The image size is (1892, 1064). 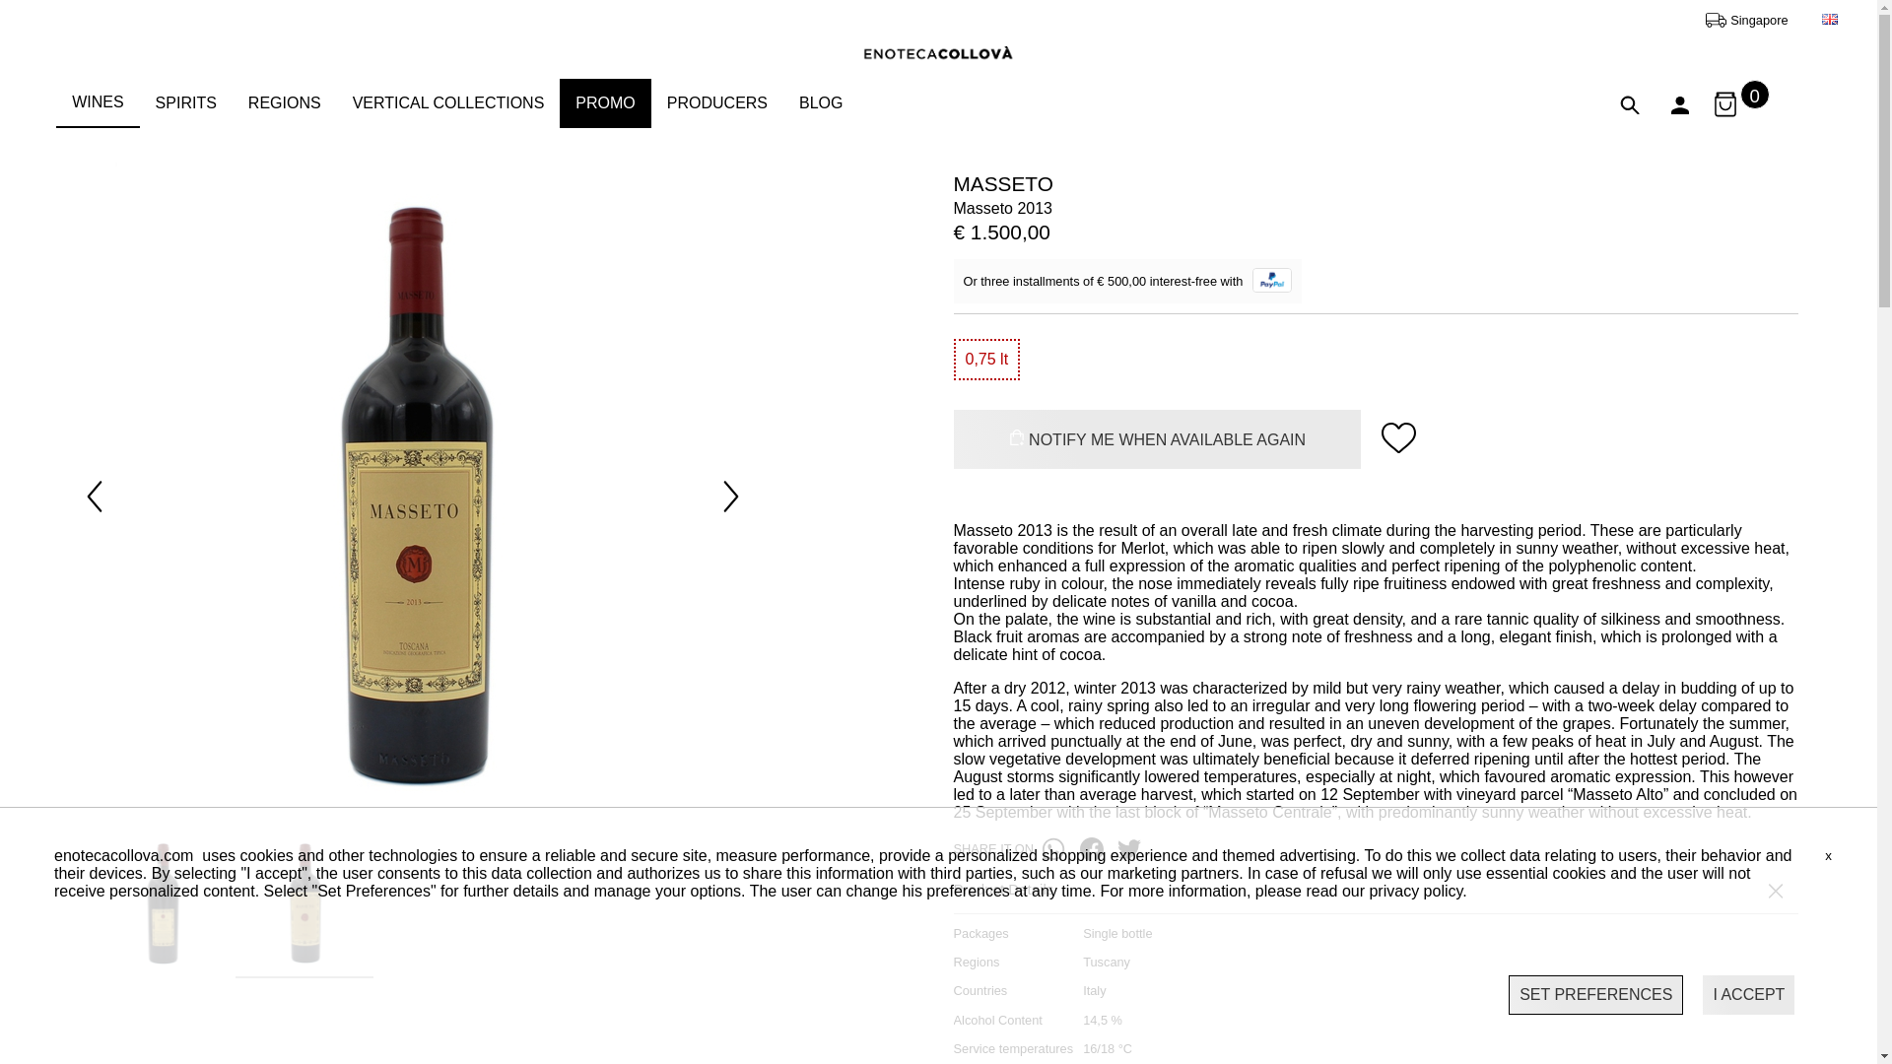 I want to click on wishlist, so click(x=1398, y=437).